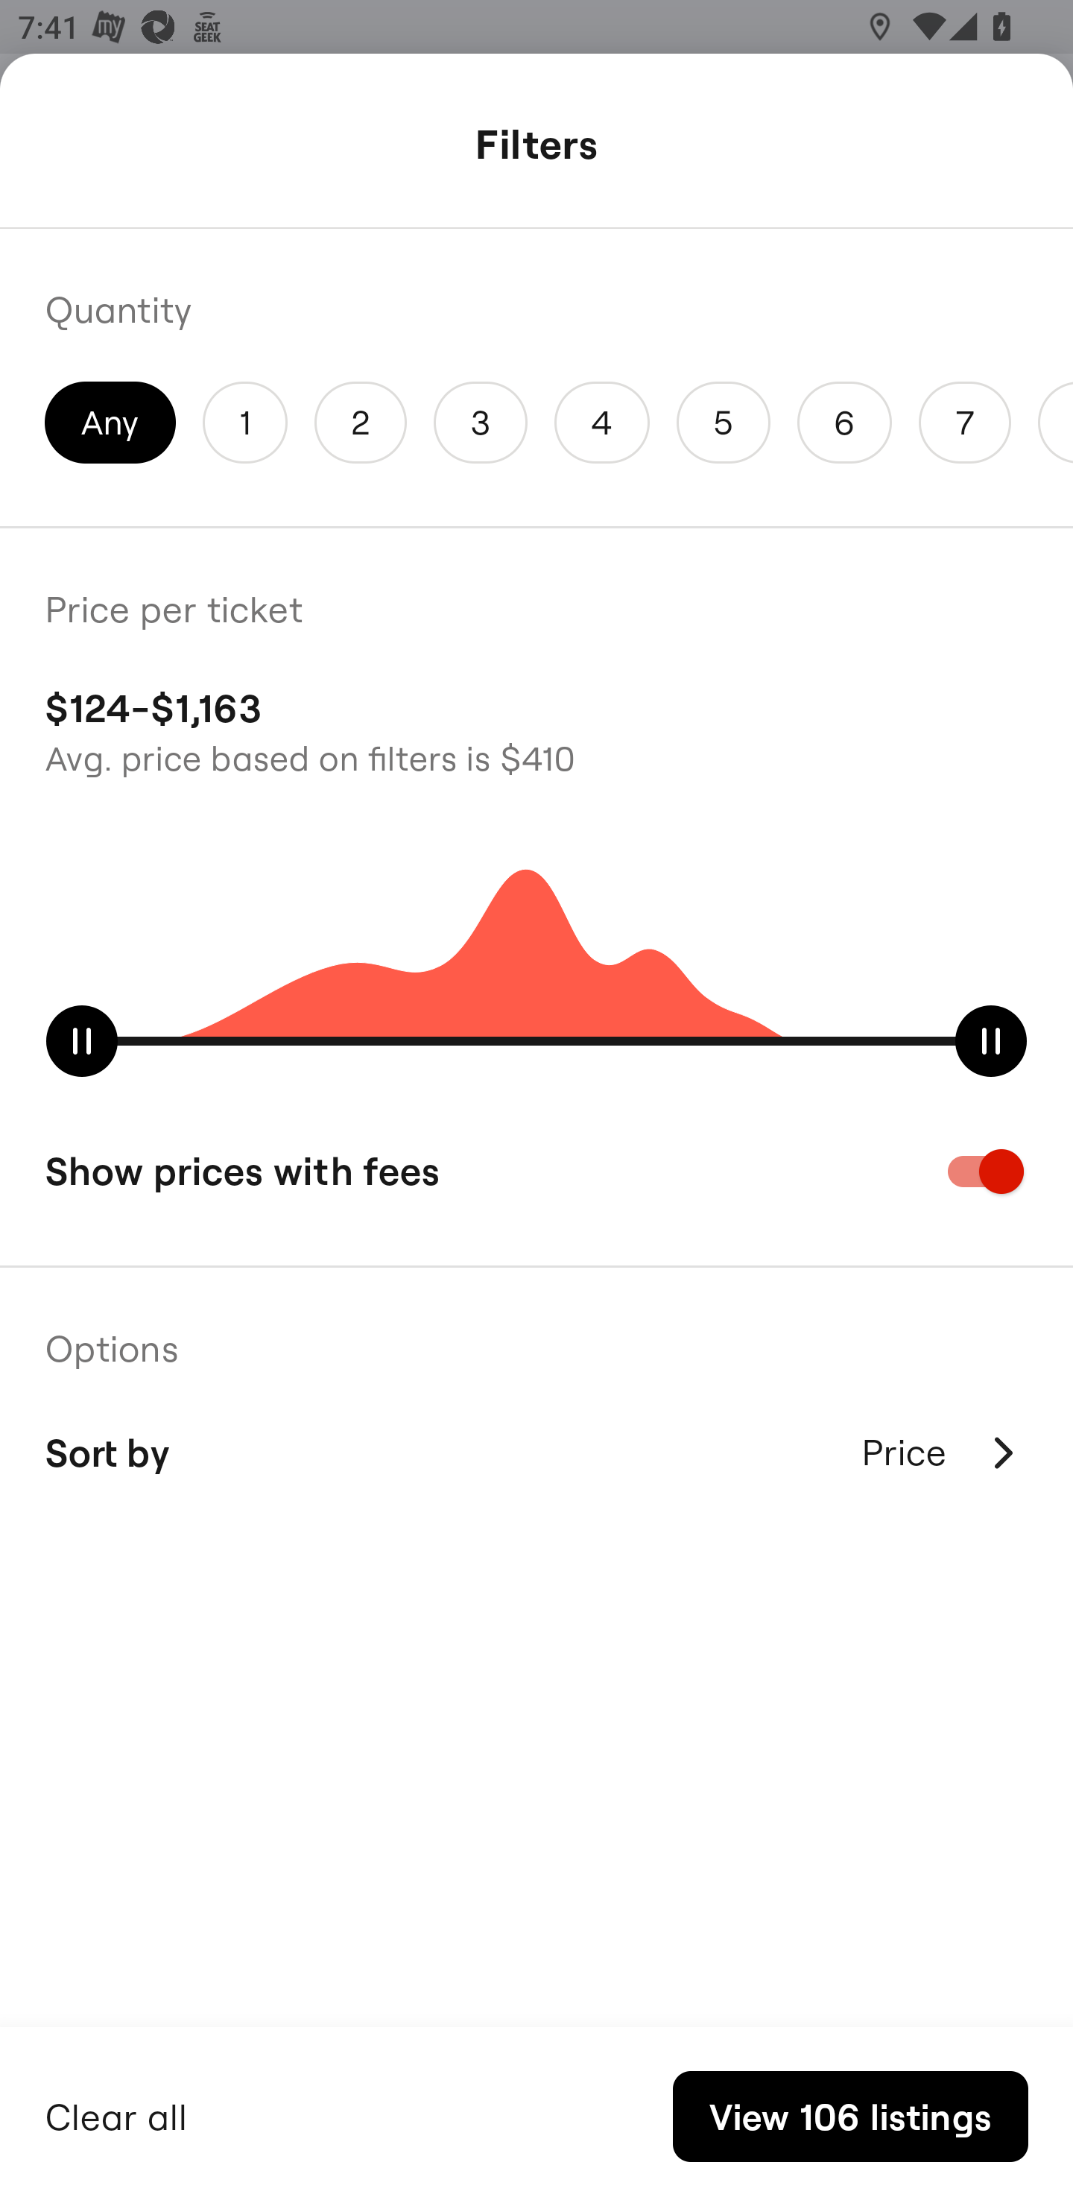 This screenshot has height=2206, width=1073. I want to click on 6, so click(845, 422).